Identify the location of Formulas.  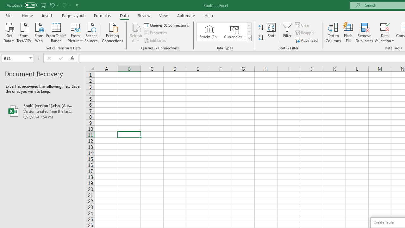
(102, 15).